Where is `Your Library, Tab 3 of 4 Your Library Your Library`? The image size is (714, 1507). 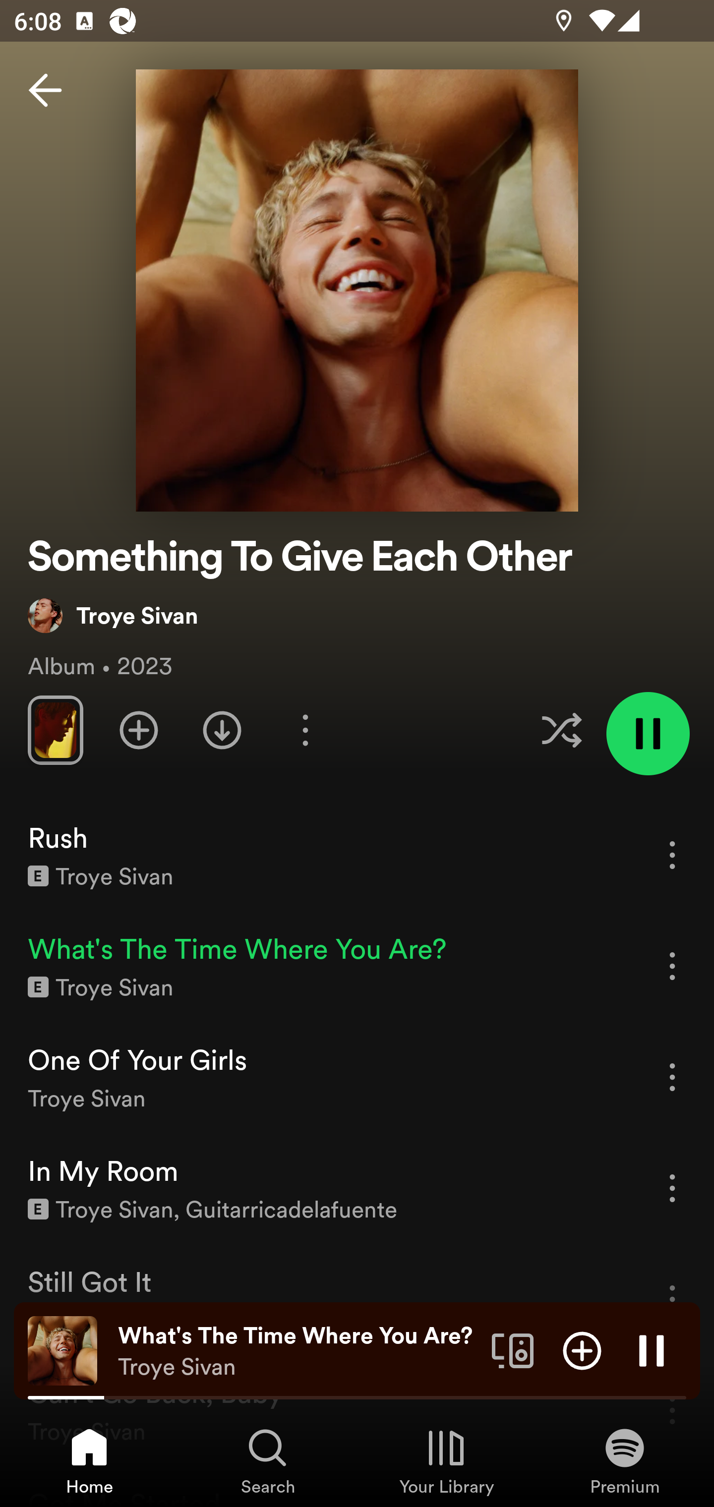
Your Library, Tab 3 of 4 Your Library Your Library is located at coordinates (446, 1460).